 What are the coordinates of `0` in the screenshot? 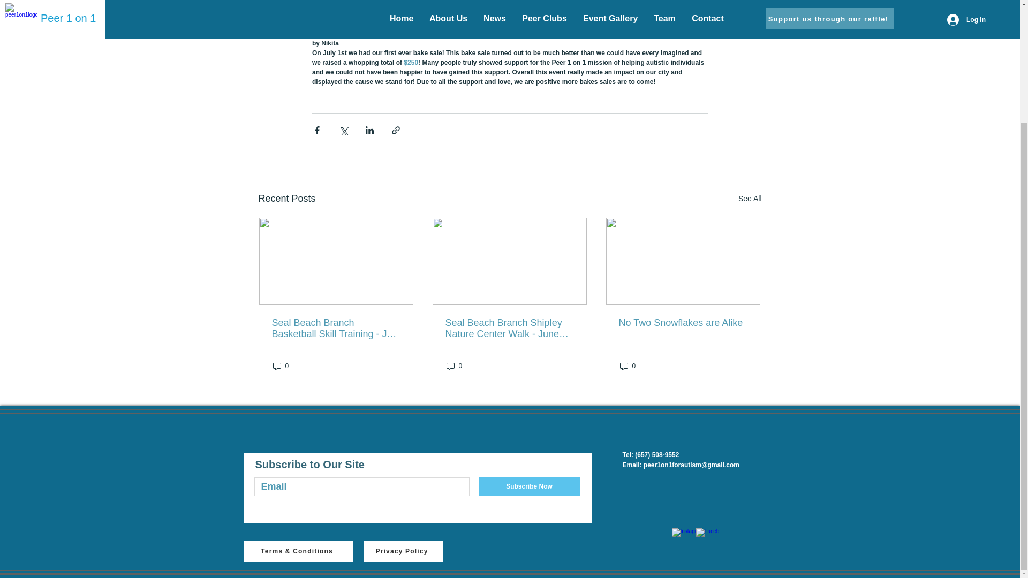 It's located at (281, 366).